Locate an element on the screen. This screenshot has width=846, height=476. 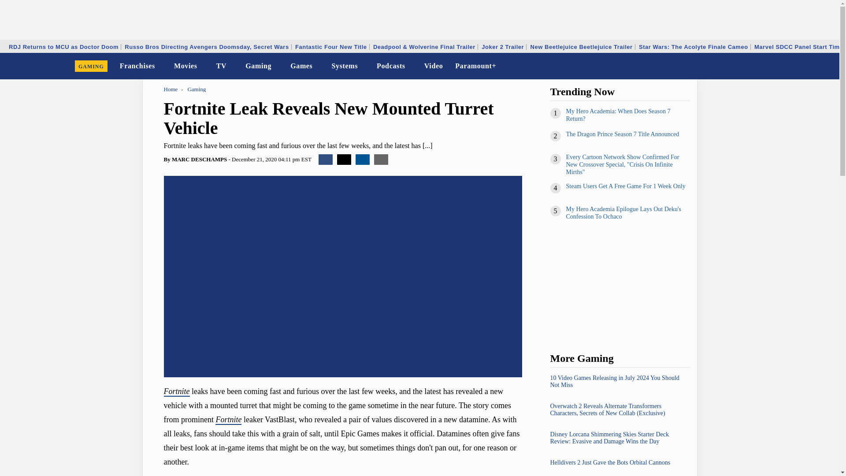
Arrow is located at coordinates (318, 67).